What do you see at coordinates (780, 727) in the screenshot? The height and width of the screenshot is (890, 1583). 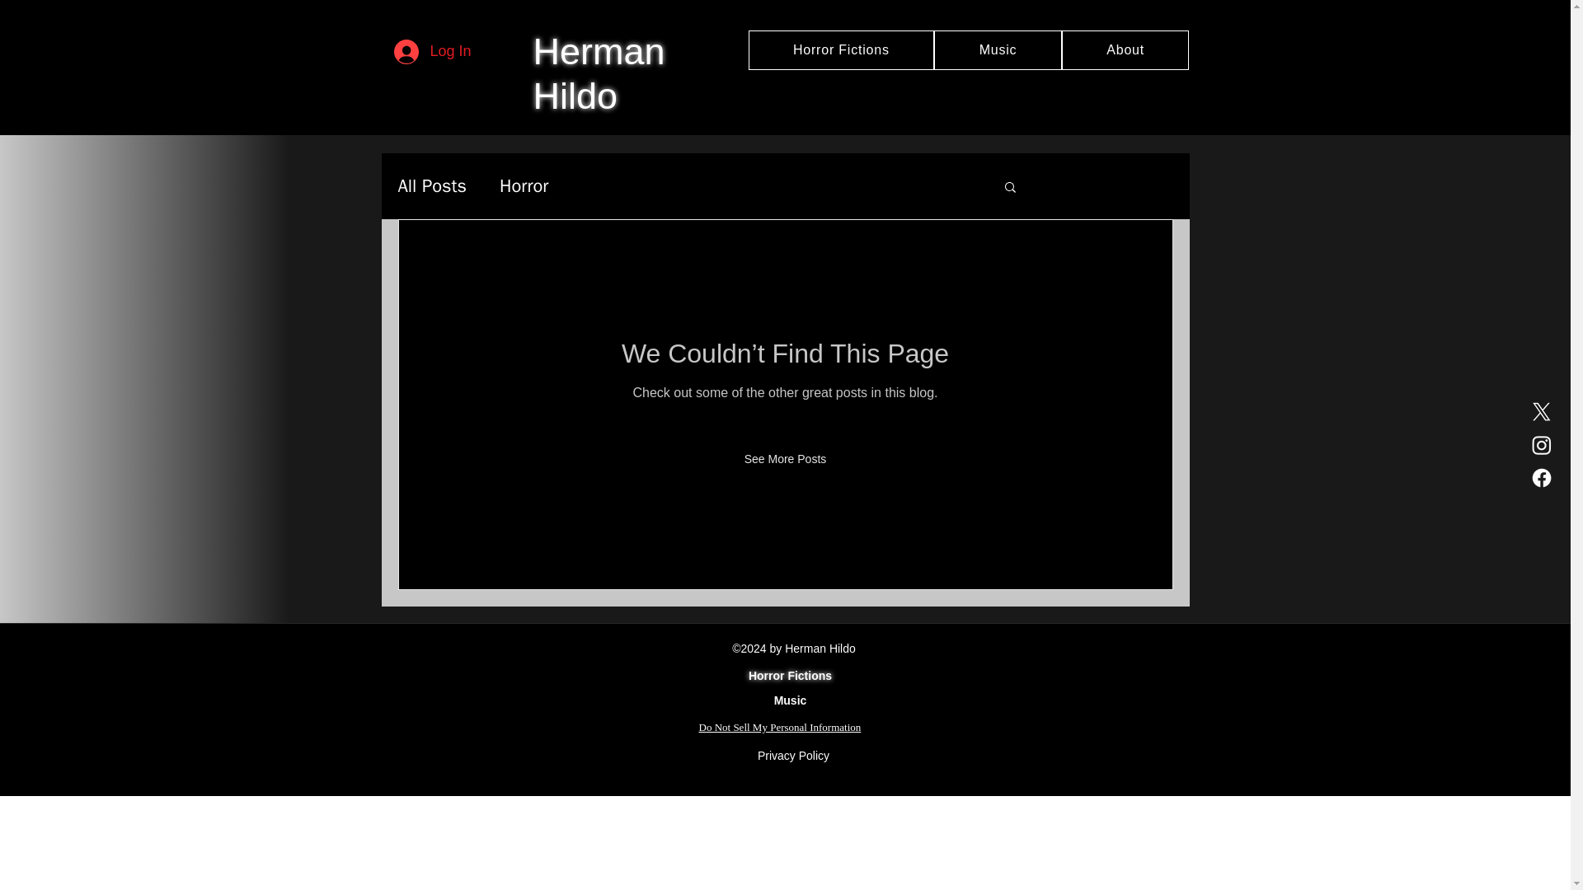 I see `Do Not Sell My Personal Information` at bounding box center [780, 727].